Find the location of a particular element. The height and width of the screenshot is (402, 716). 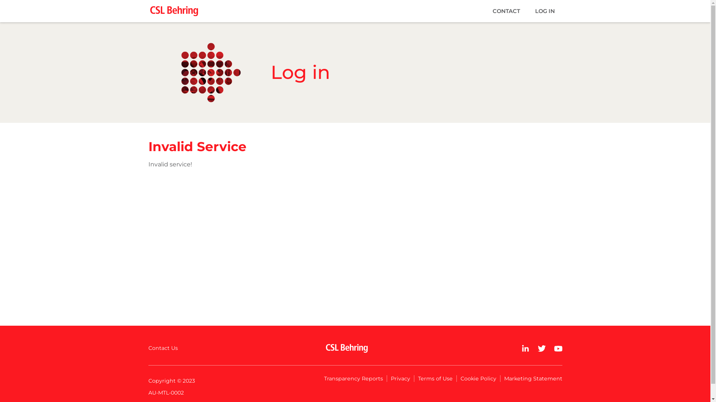

Cookie Policy is located at coordinates (478, 379).